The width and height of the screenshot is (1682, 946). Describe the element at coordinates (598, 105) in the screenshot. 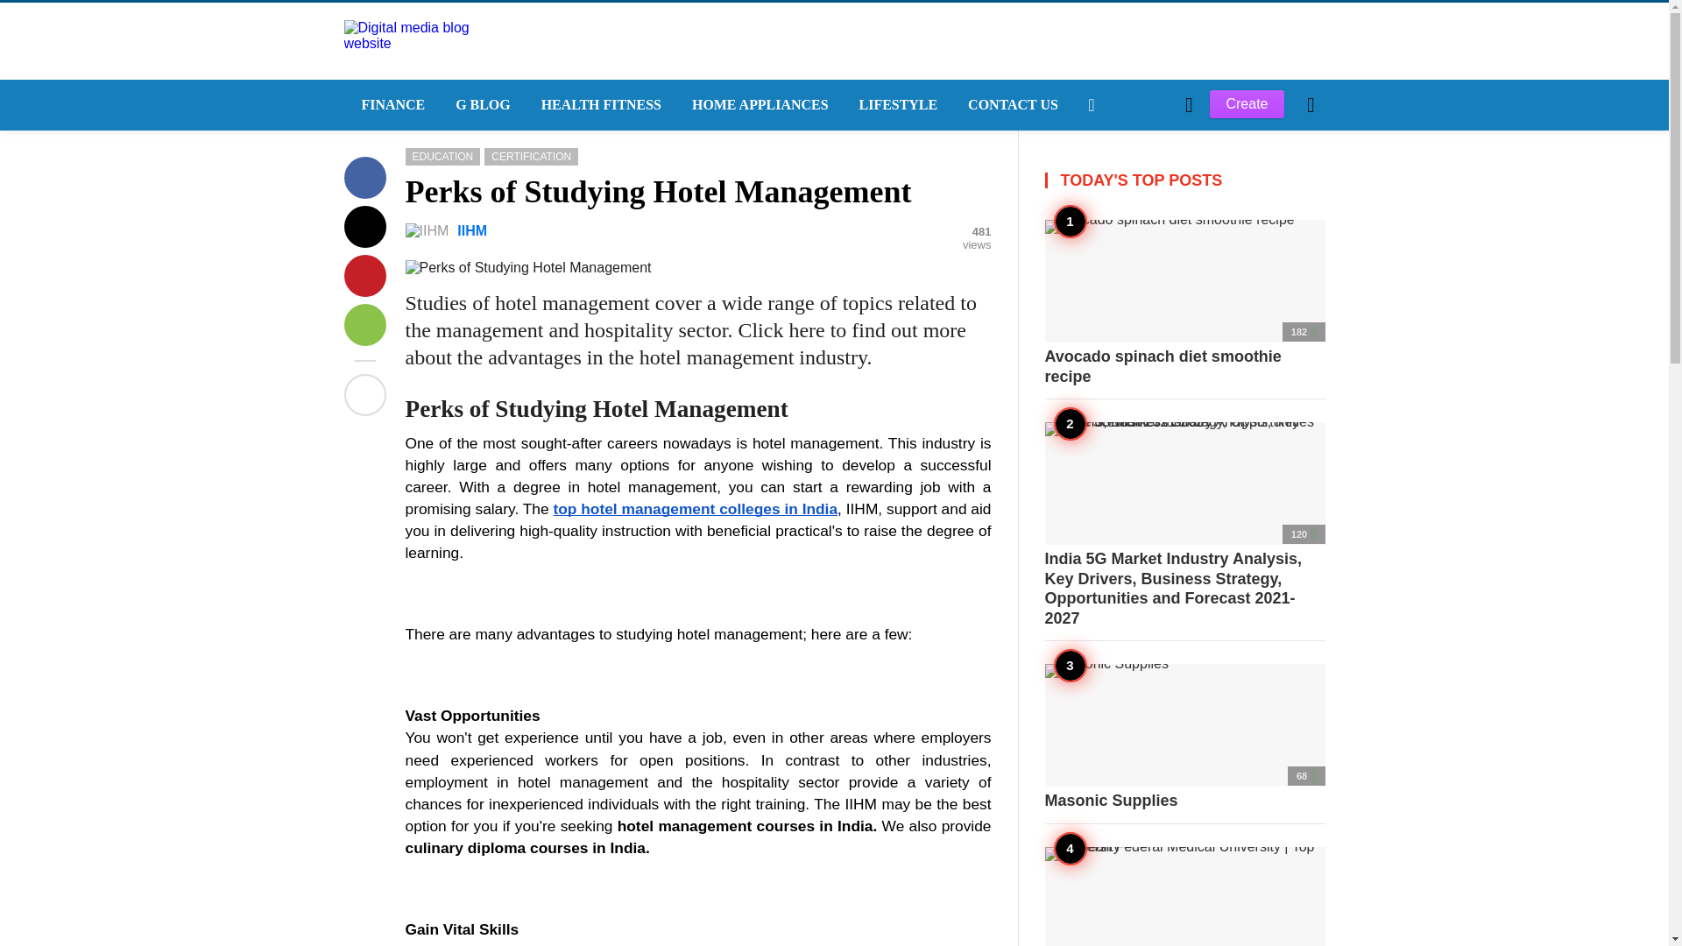

I see `HEALTH FITNESS` at that location.